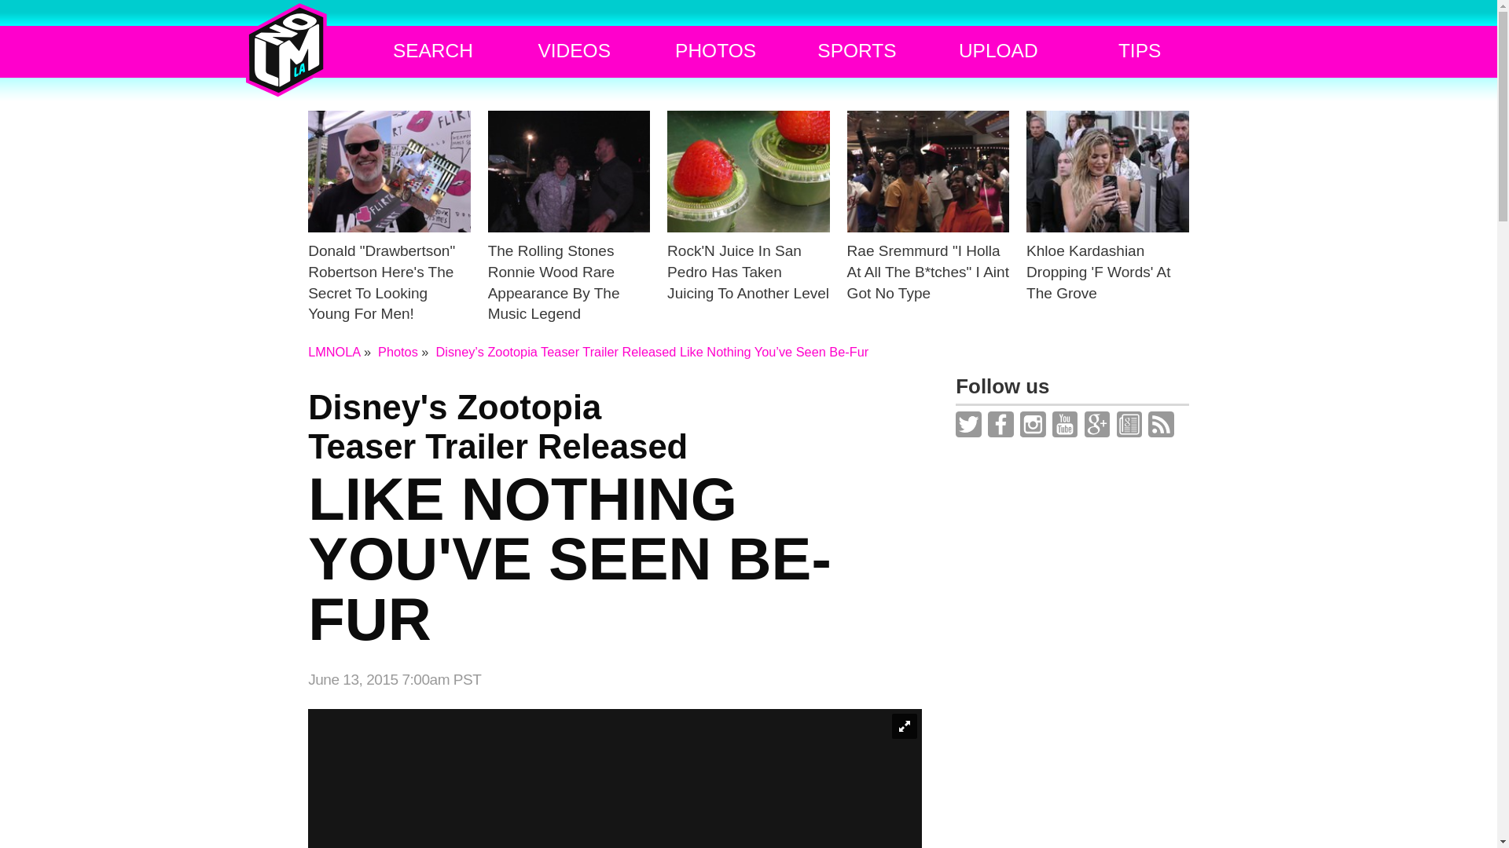  Describe the element at coordinates (432, 51) in the screenshot. I see `SEARCH` at that location.